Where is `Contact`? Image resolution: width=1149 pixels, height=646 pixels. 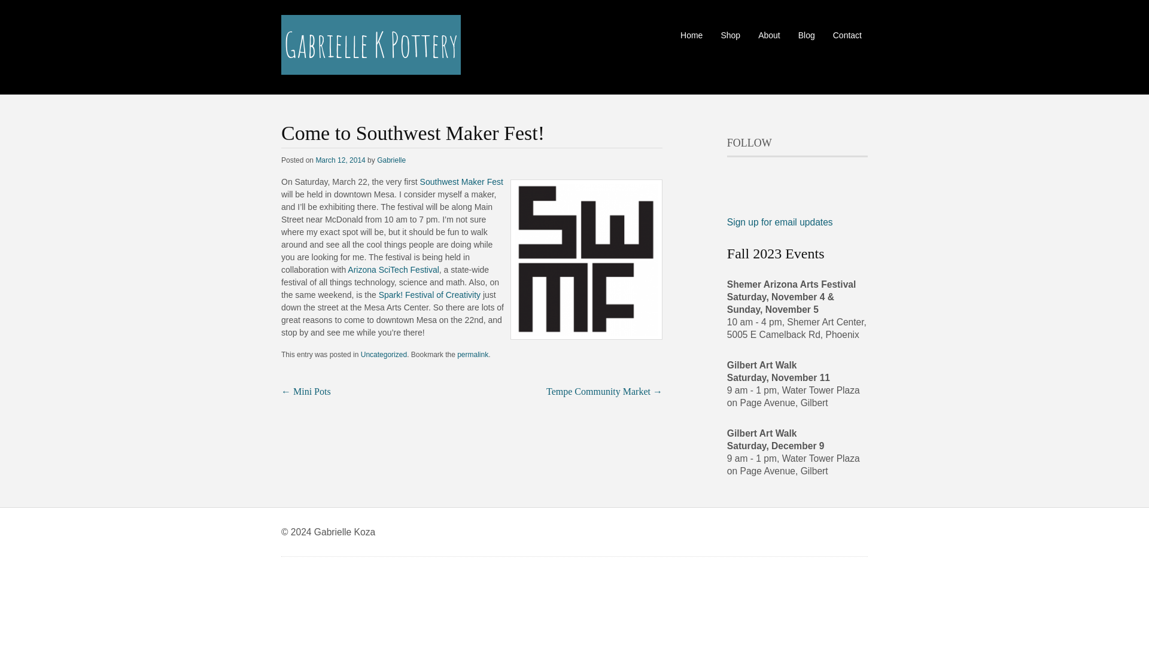
Contact is located at coordinates (847, 35).